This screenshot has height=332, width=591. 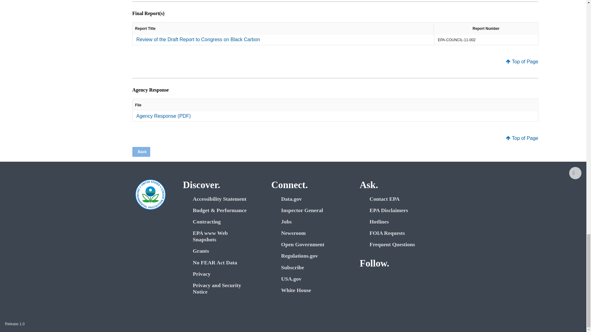 I want to click on Start of page, so click(x=575, y=173).